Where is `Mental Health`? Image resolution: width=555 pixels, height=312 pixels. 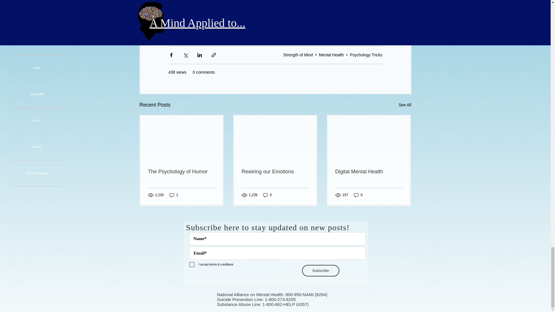 Mental Health is located at coordinates (331, 55).